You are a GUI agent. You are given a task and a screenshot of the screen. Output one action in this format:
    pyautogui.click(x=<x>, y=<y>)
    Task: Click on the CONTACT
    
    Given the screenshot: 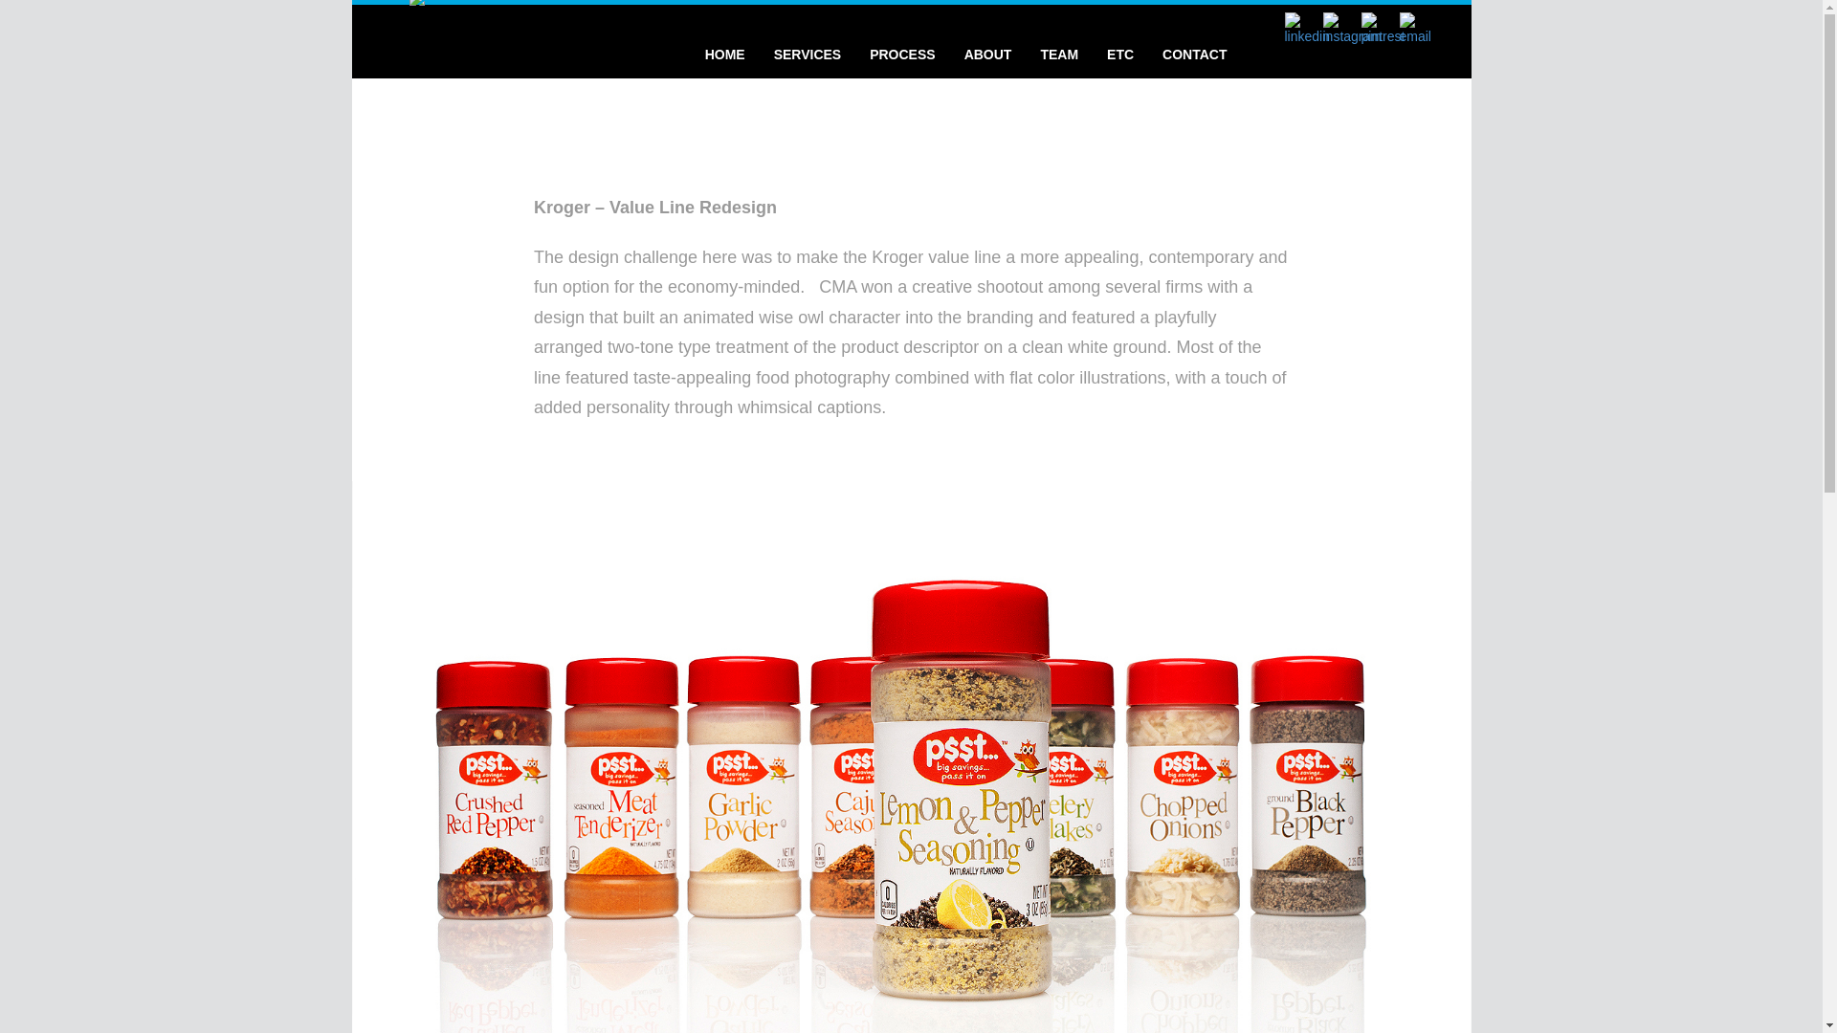 What is the action you would take?
    pyautogui.click(x=1194, y=51)
    